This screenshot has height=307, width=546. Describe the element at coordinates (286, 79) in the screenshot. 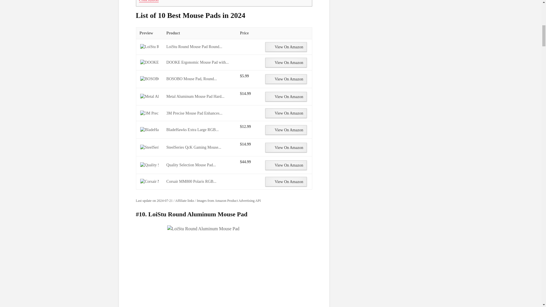

I see `View On Amazon` at that location.